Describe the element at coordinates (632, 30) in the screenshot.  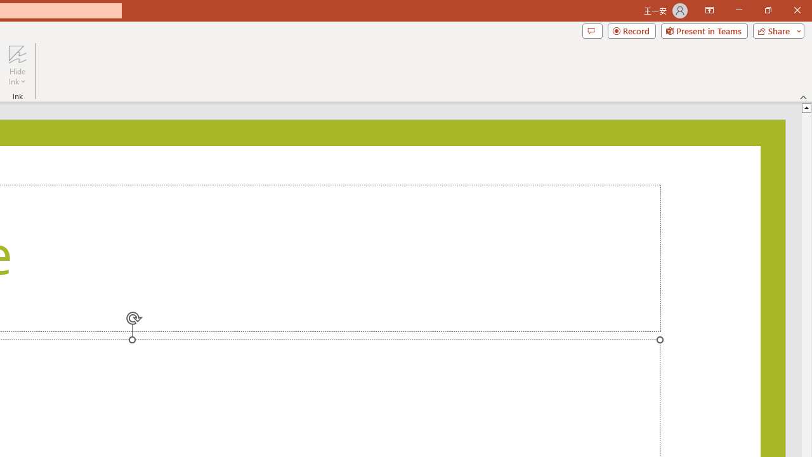
I see `Record` at that location.